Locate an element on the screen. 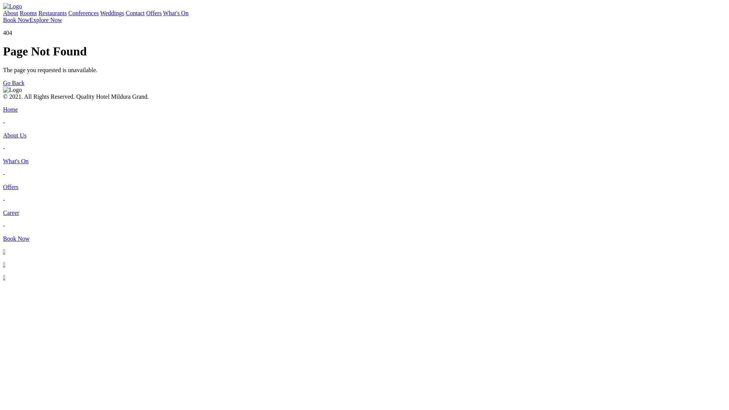 The height and width of the screenshot is (410, 729). Rooms is located at coordinates (28, 13).